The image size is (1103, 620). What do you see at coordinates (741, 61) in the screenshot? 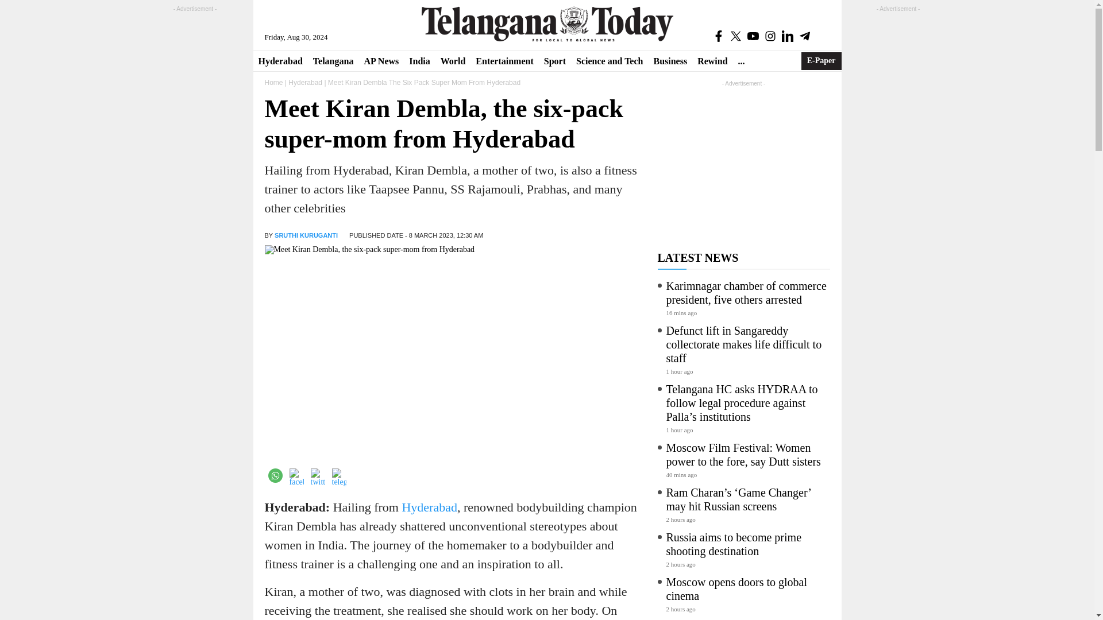
I see `...` at bounding box center [741, 61].